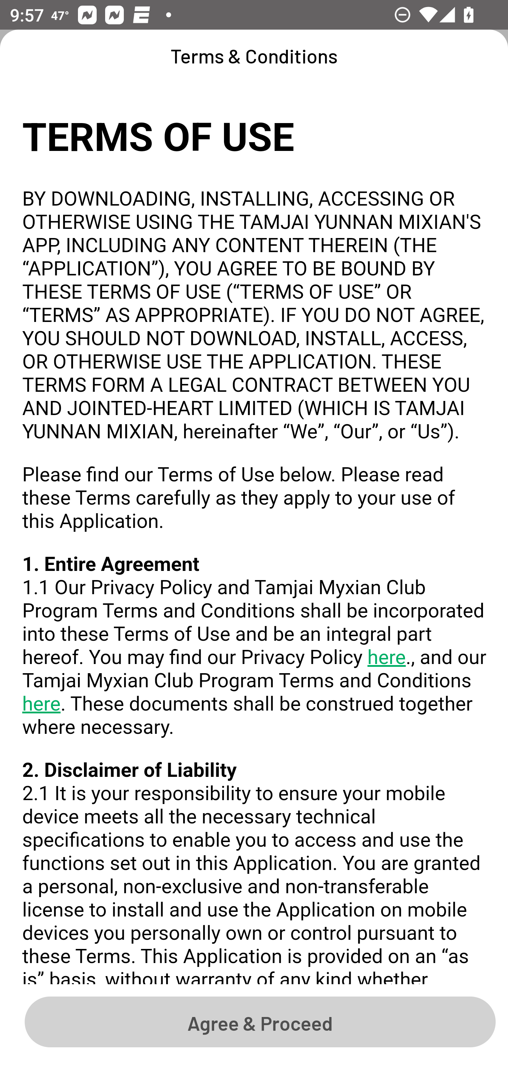  What do you see at coordinates (42, 705) in the screenshot?
I see `here` at bounding box center [42, 705].